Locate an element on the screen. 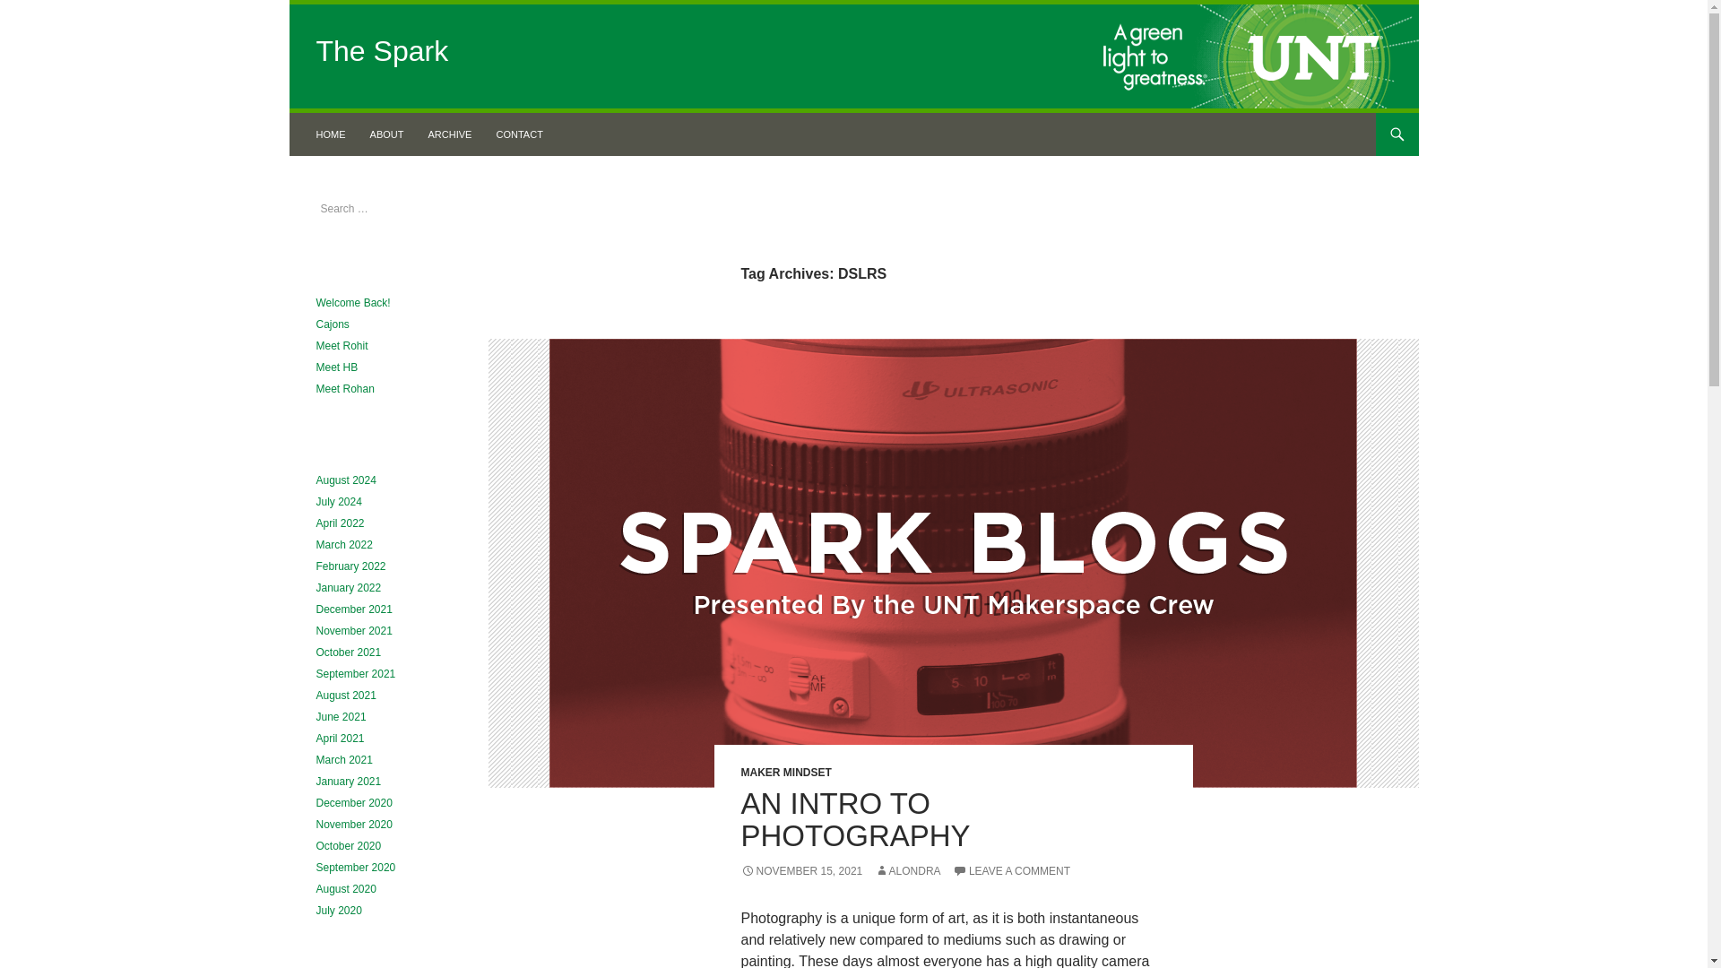 The image size is (1721, 968). January 2022 is located at coordinates (348, 588).